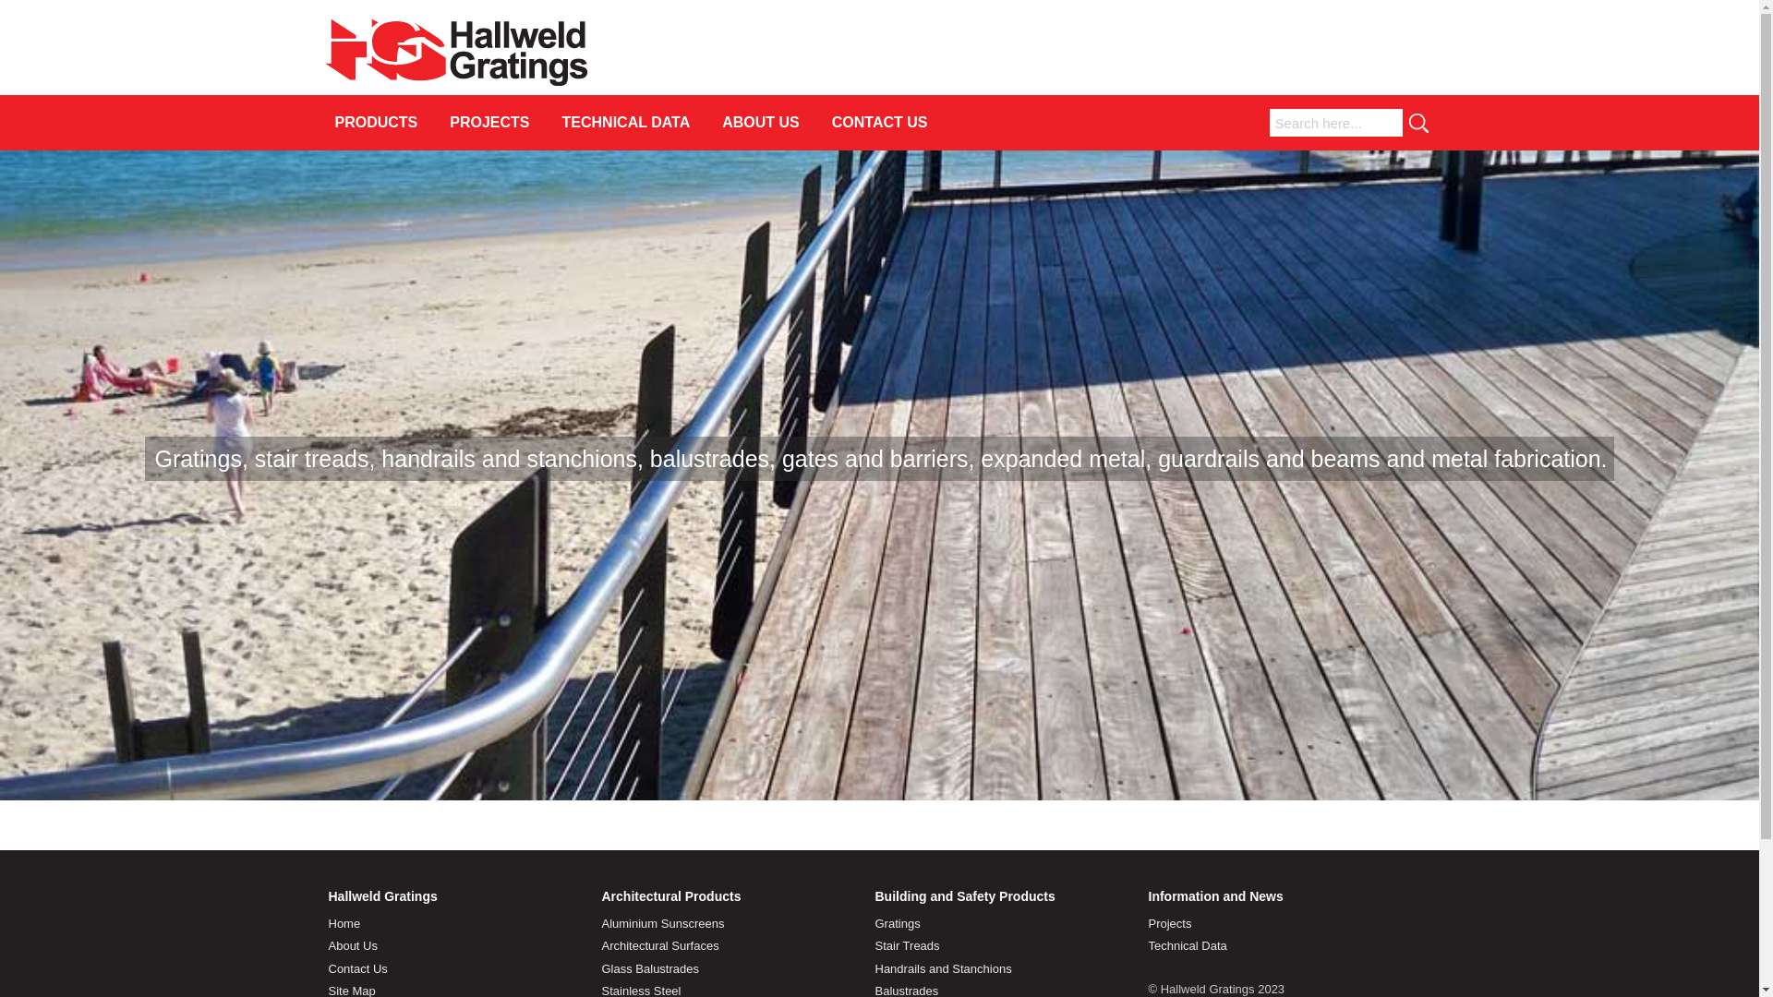  I want to click on PROJECTS, so click(489, 123).